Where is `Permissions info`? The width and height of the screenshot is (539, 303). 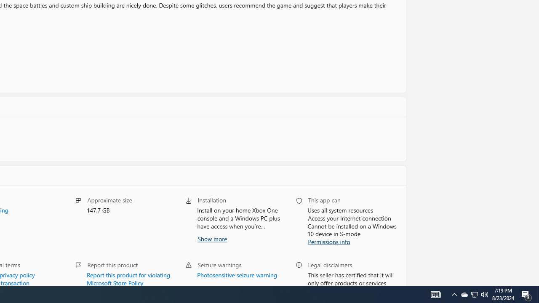
Permissions info is located at coordinates (328, 241).